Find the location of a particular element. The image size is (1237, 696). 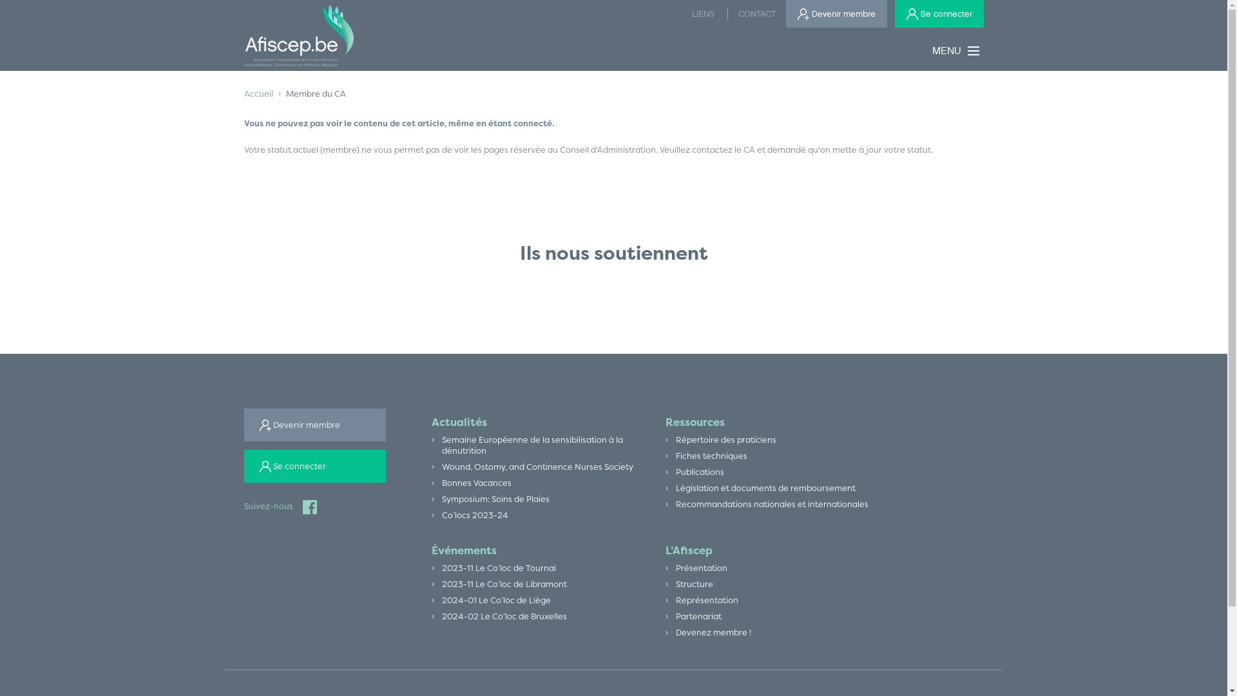

Symposium: Soins de Plaies is located at coordinates (496, 499).